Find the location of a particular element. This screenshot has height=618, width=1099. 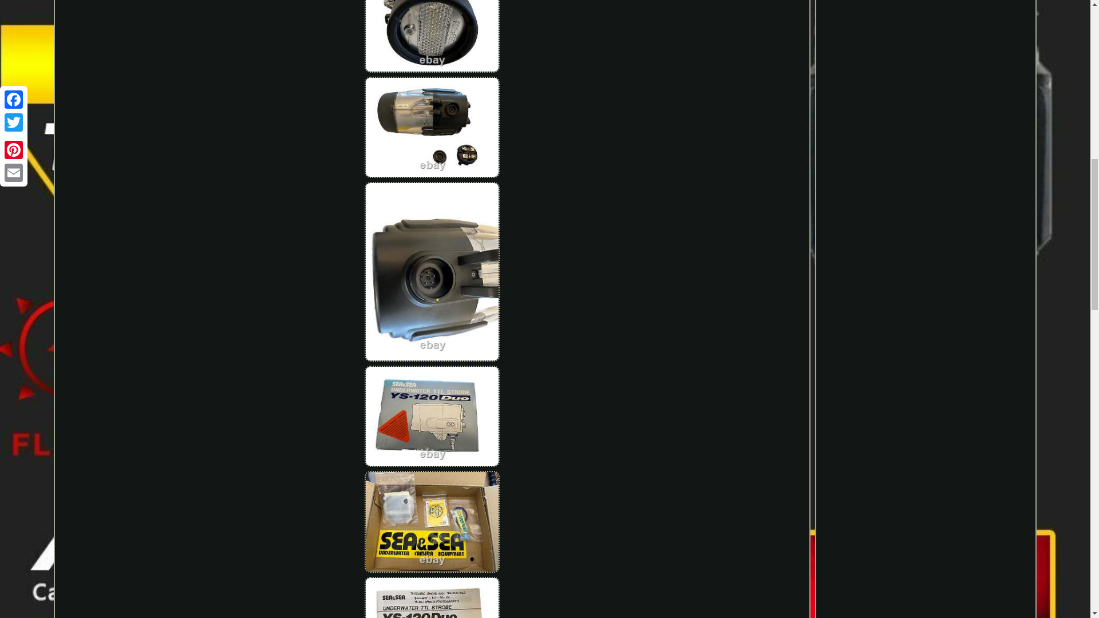

Sea And Sea Underwater Ttl Strobe Ys-120 Duo Yellow Unused is located at coordinates (432, 417).